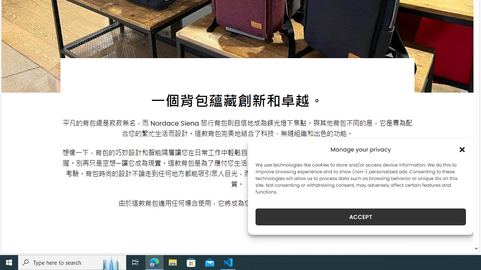 The width and height of the screenshot is (481, 270). I want to click on Class: cmplz-close, so click(462, 149).